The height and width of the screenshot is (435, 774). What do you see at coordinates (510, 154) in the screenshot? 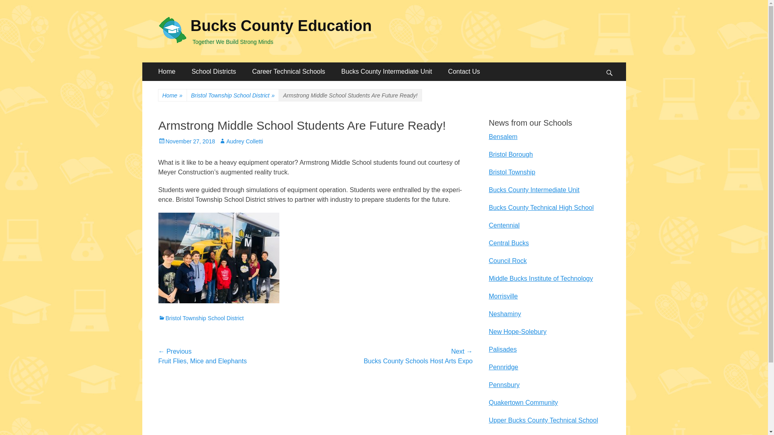
I see `Bristol Borough` at bounding box center [510, 154].